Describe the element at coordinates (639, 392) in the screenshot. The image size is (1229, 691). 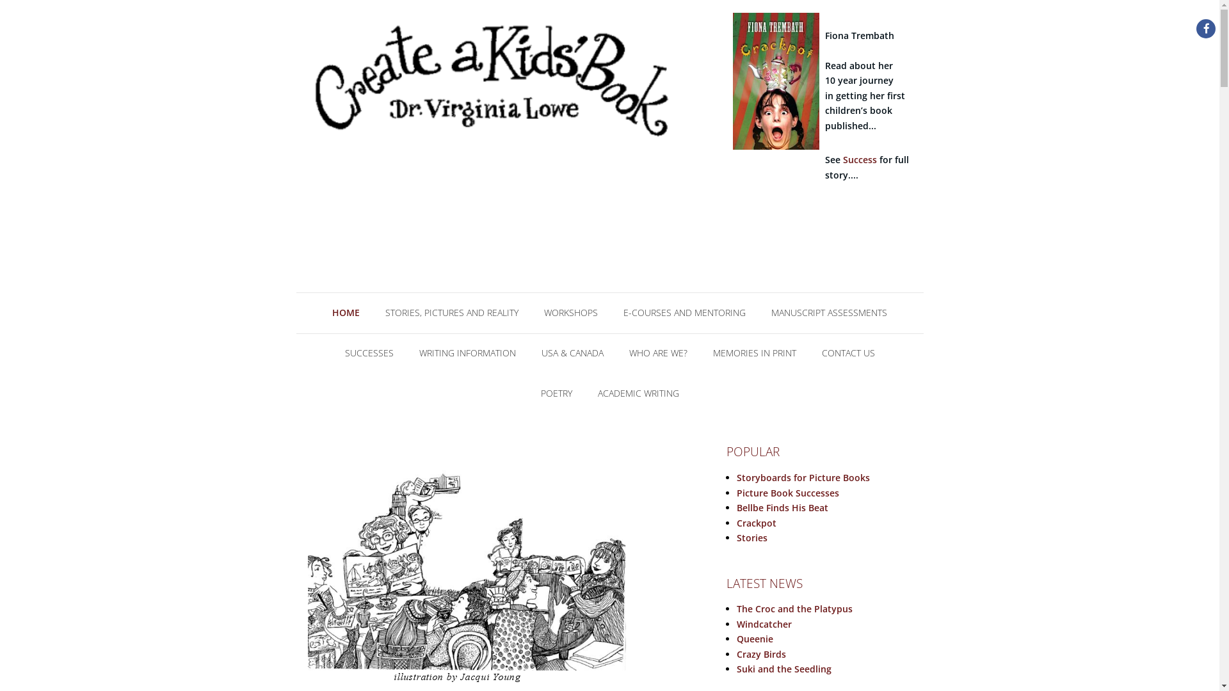
I see `ACADEMIC WRITING` at that location.